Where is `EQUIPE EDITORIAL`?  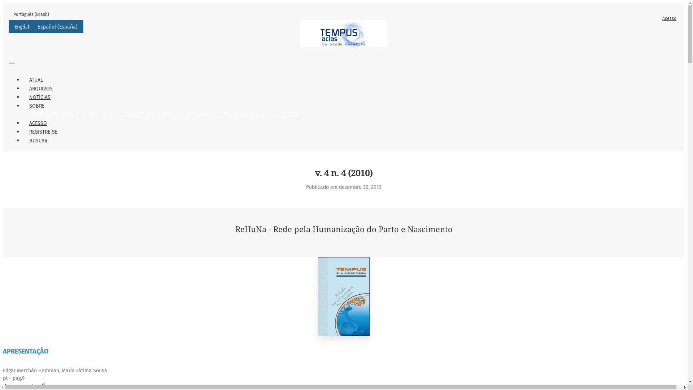
EQUIPE EDITORIAL is located at coordinates (151, 115).